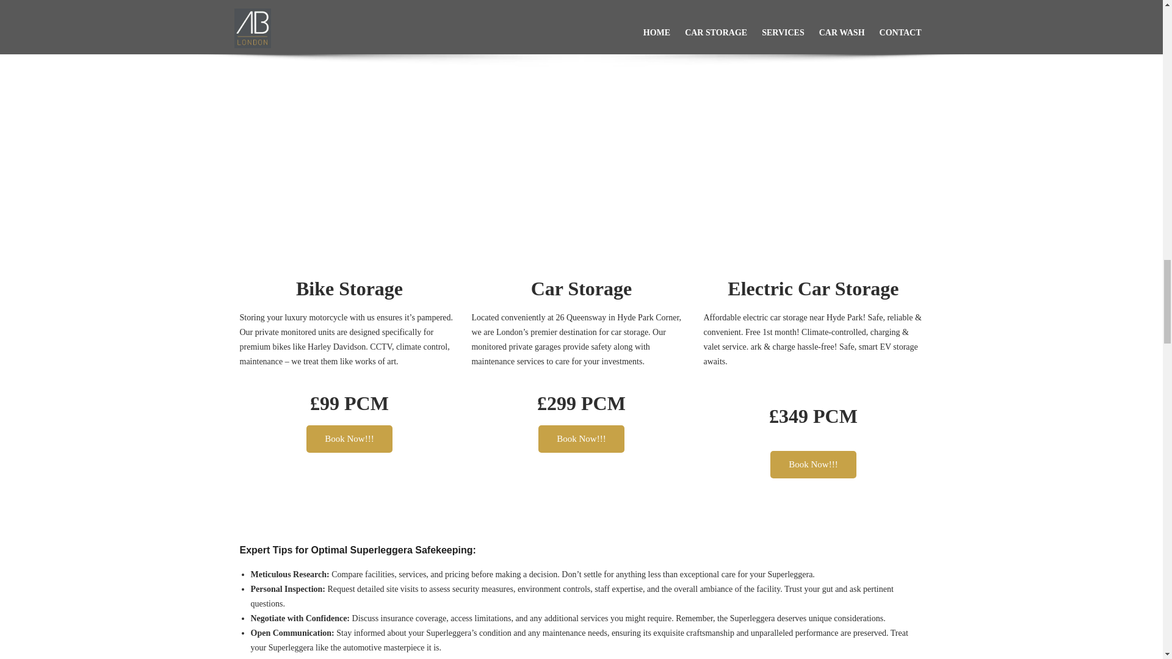  What do you see at coordinates (812, 464) in the screenshot?
I see `Book Now!!!` at bounding box center [812, 464].